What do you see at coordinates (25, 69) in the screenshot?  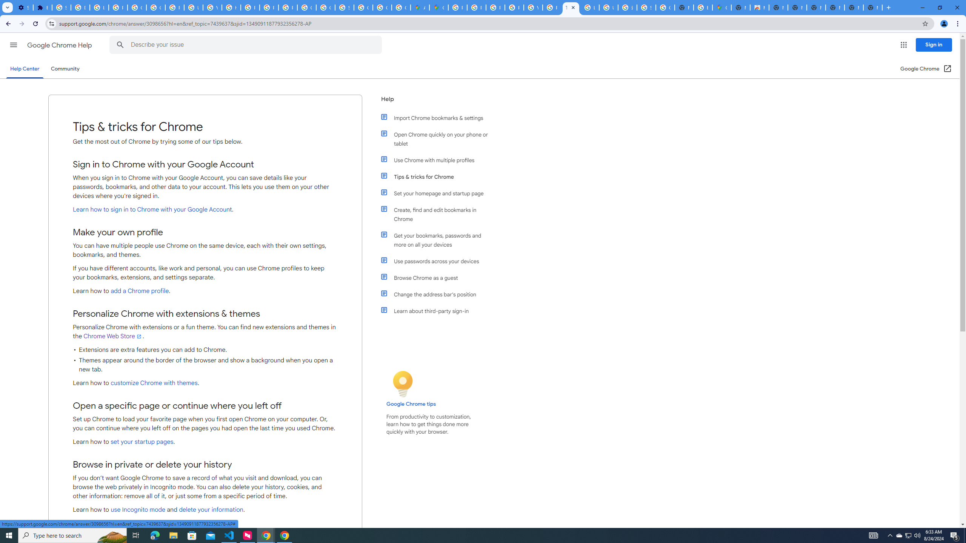 I see `Help Center` at bounding box center [25, 69].